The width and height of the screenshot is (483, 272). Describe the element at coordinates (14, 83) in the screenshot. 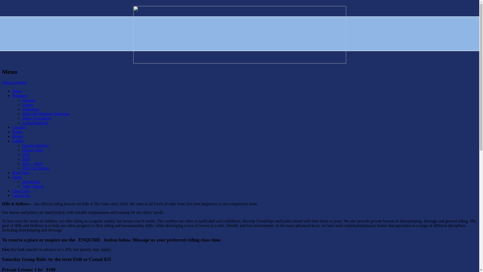

I see `Skip to content` at that location.